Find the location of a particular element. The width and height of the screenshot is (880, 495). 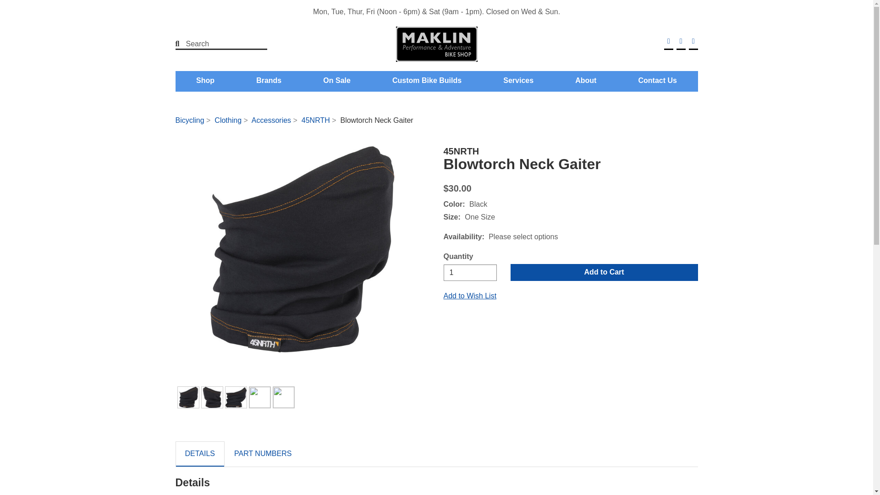

45NRTH Blowtorch Neck Gaiter is located at coordinates (302, 249).